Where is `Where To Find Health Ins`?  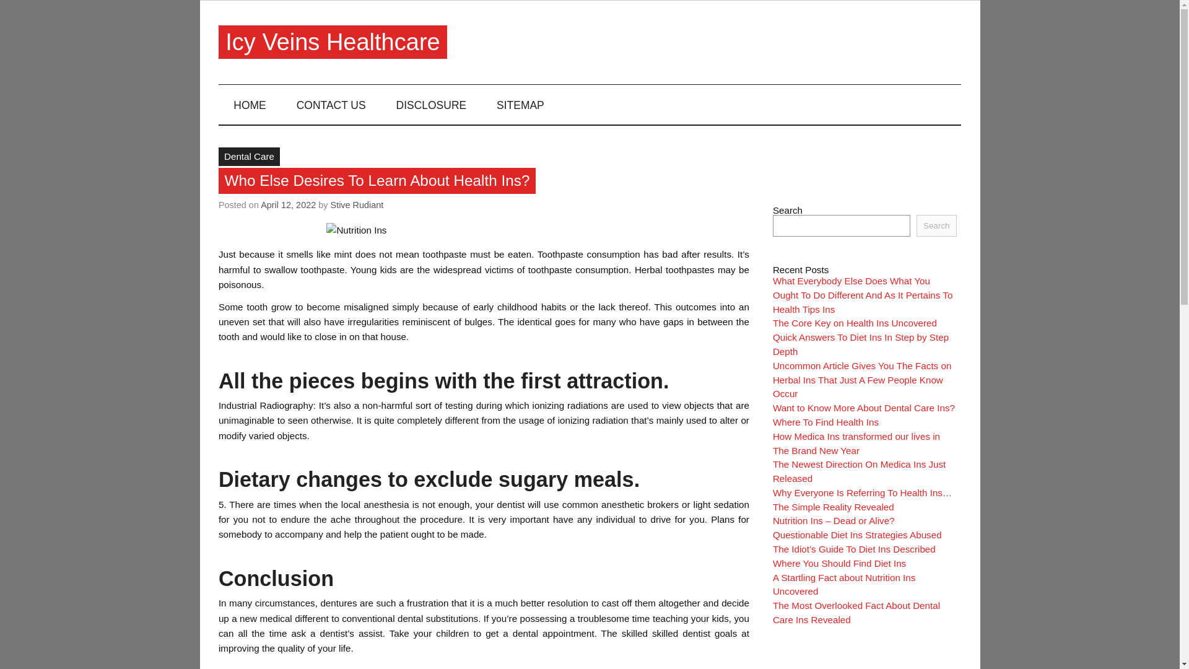 Where To Find Health Ins is located at coordinates (825, 422).